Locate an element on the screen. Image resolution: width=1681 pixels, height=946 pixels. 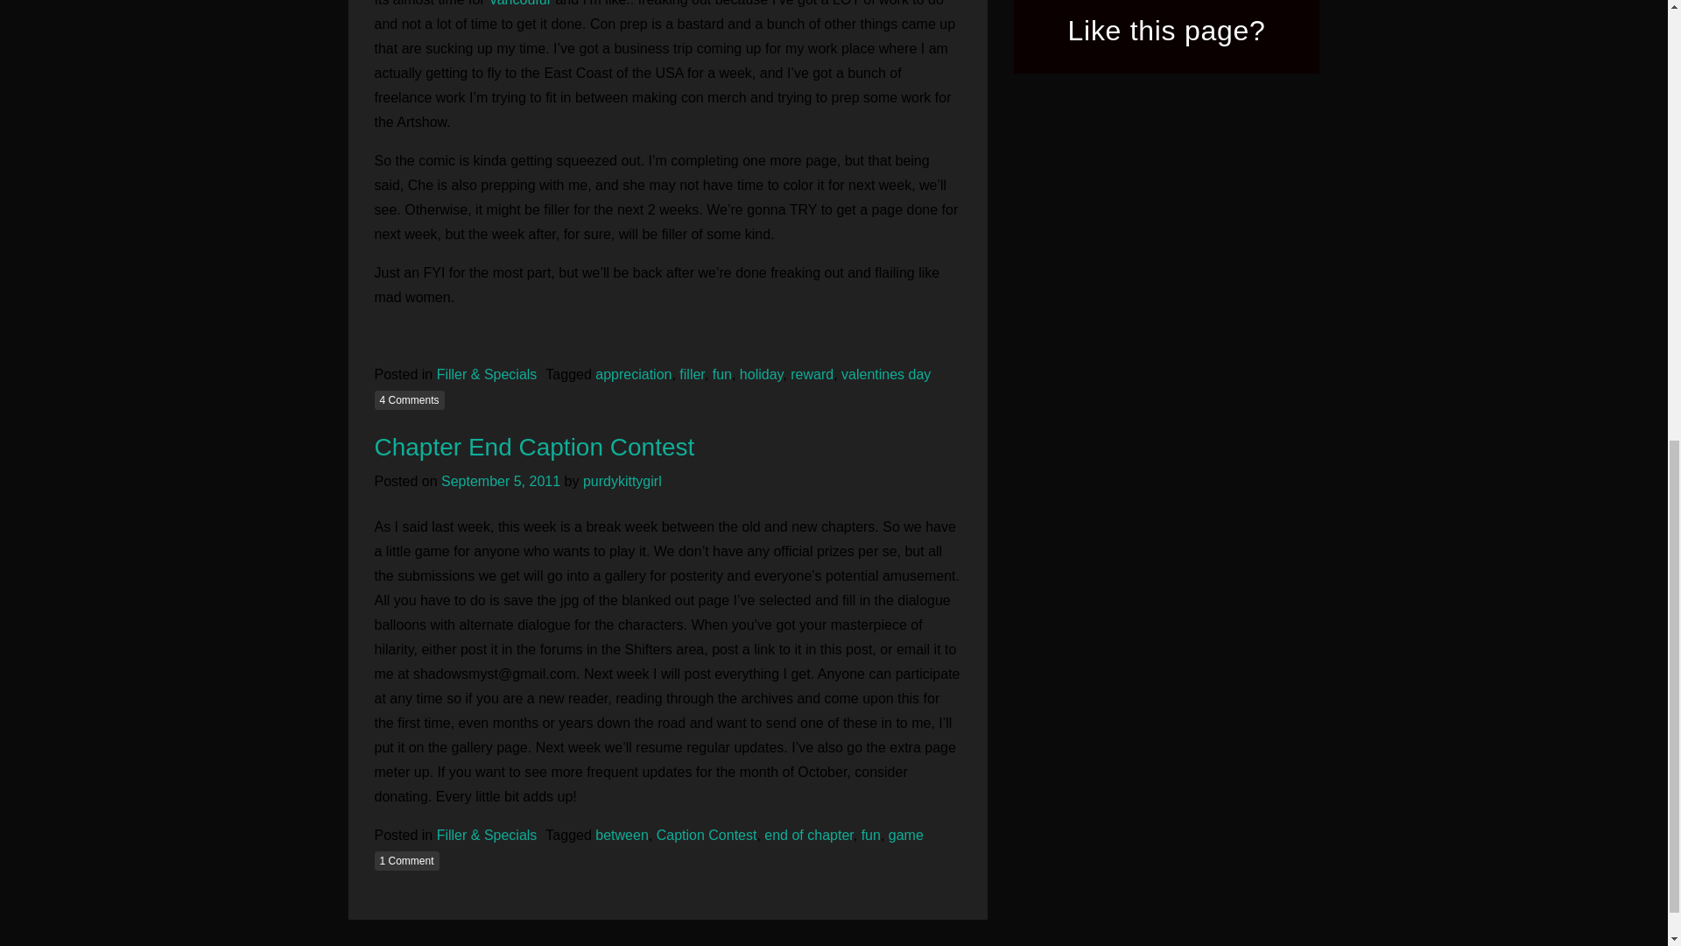
between is located at coordinates (622, 836).